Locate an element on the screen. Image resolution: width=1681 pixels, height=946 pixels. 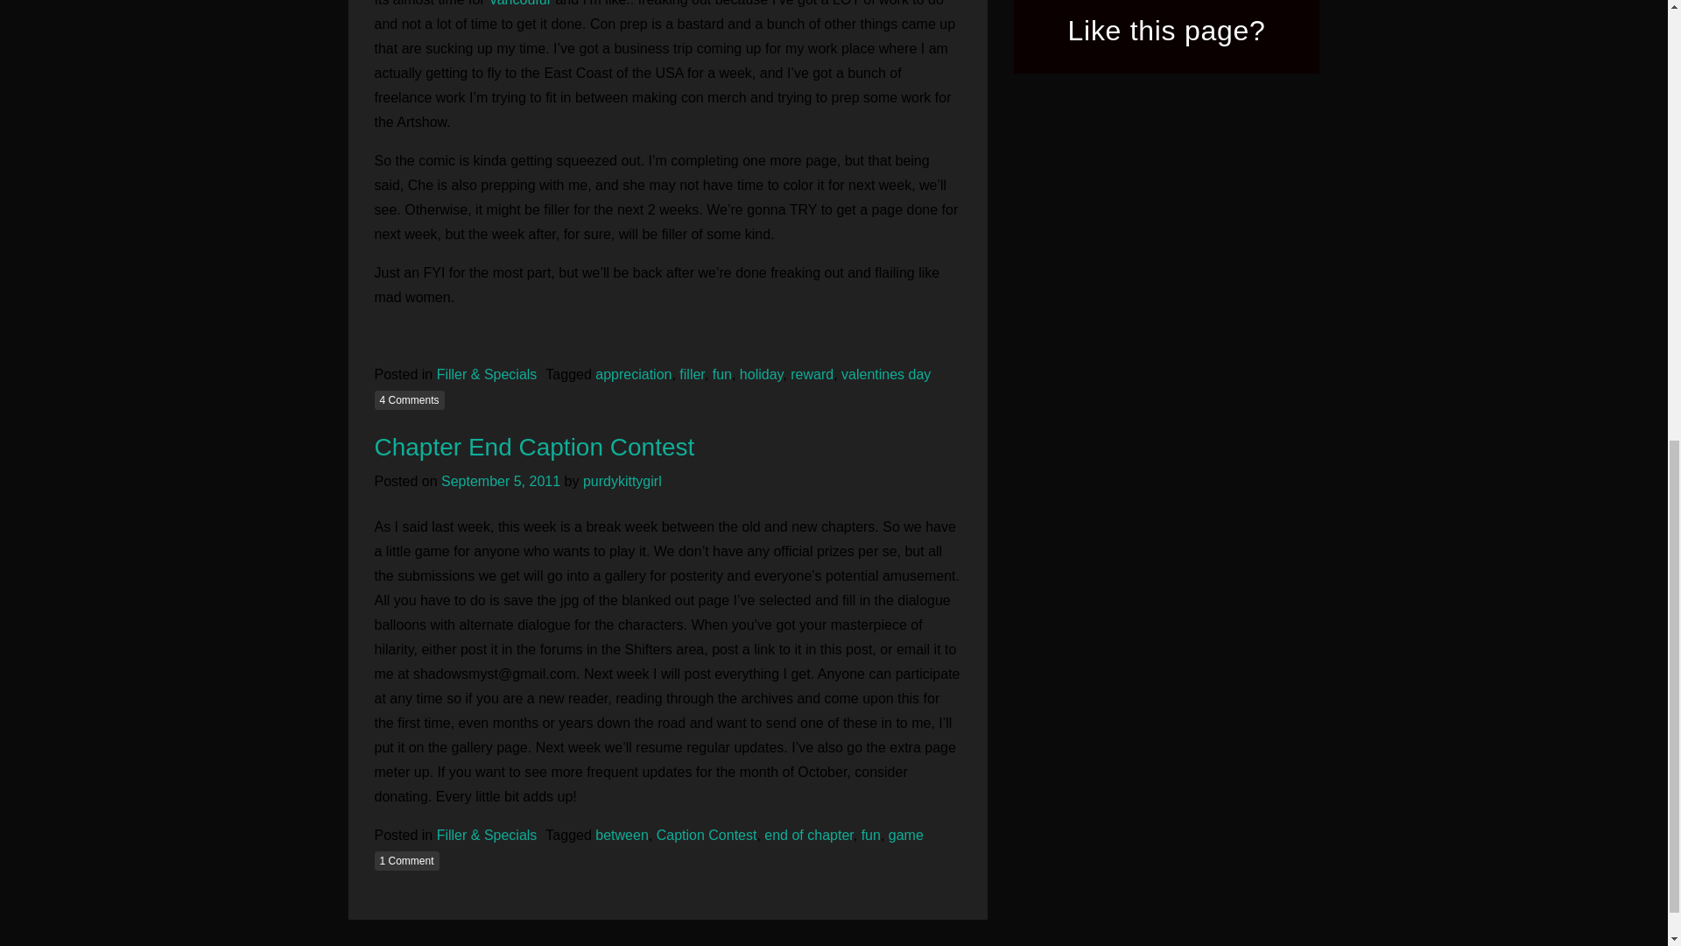
between is located at coordinates (622, 836).